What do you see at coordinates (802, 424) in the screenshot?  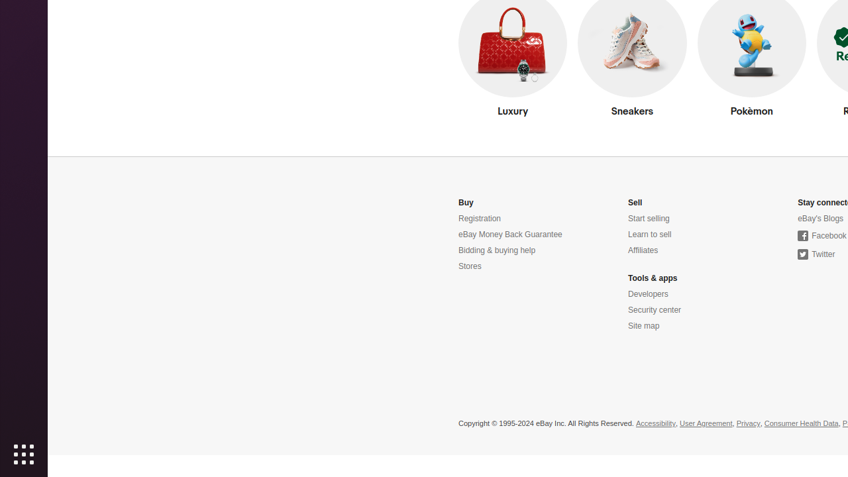 I see `Consumer Health Data` at bounding box center [802, 424].